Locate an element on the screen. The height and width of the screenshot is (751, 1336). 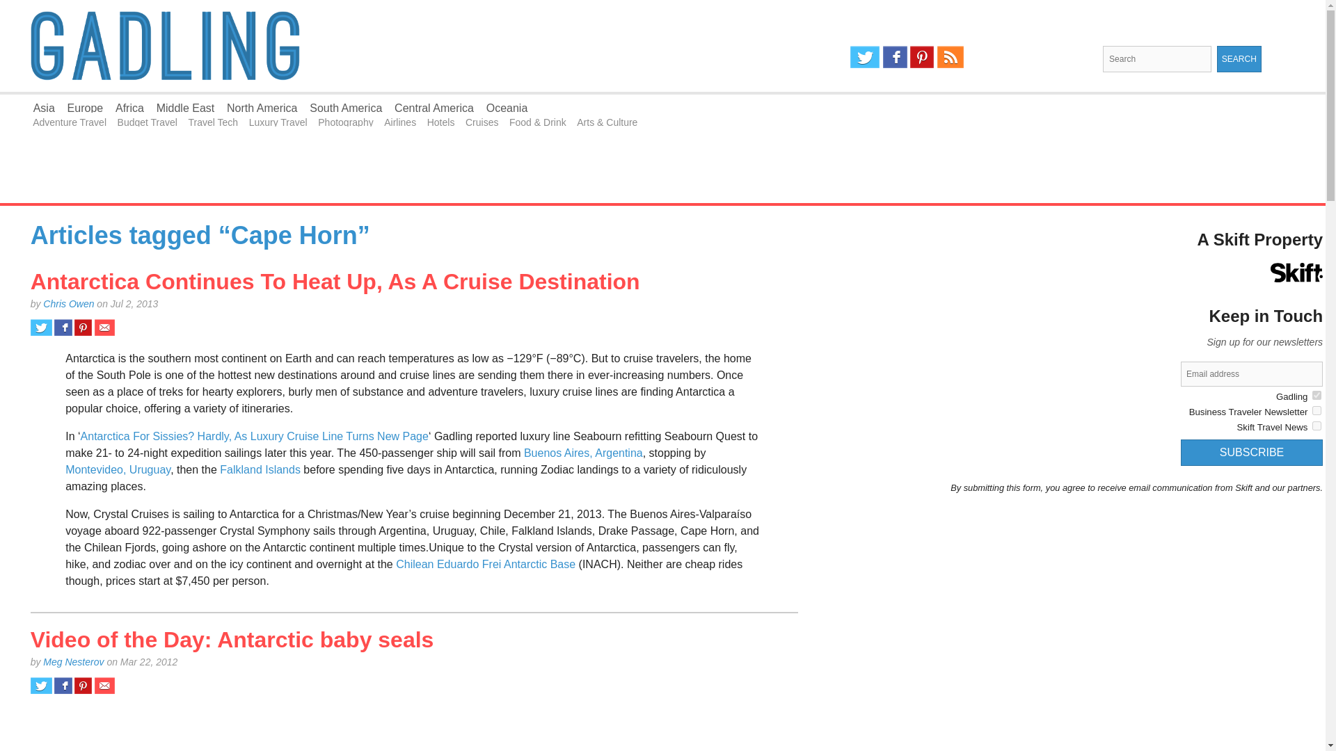
South America is located at coordinates (346, 108).